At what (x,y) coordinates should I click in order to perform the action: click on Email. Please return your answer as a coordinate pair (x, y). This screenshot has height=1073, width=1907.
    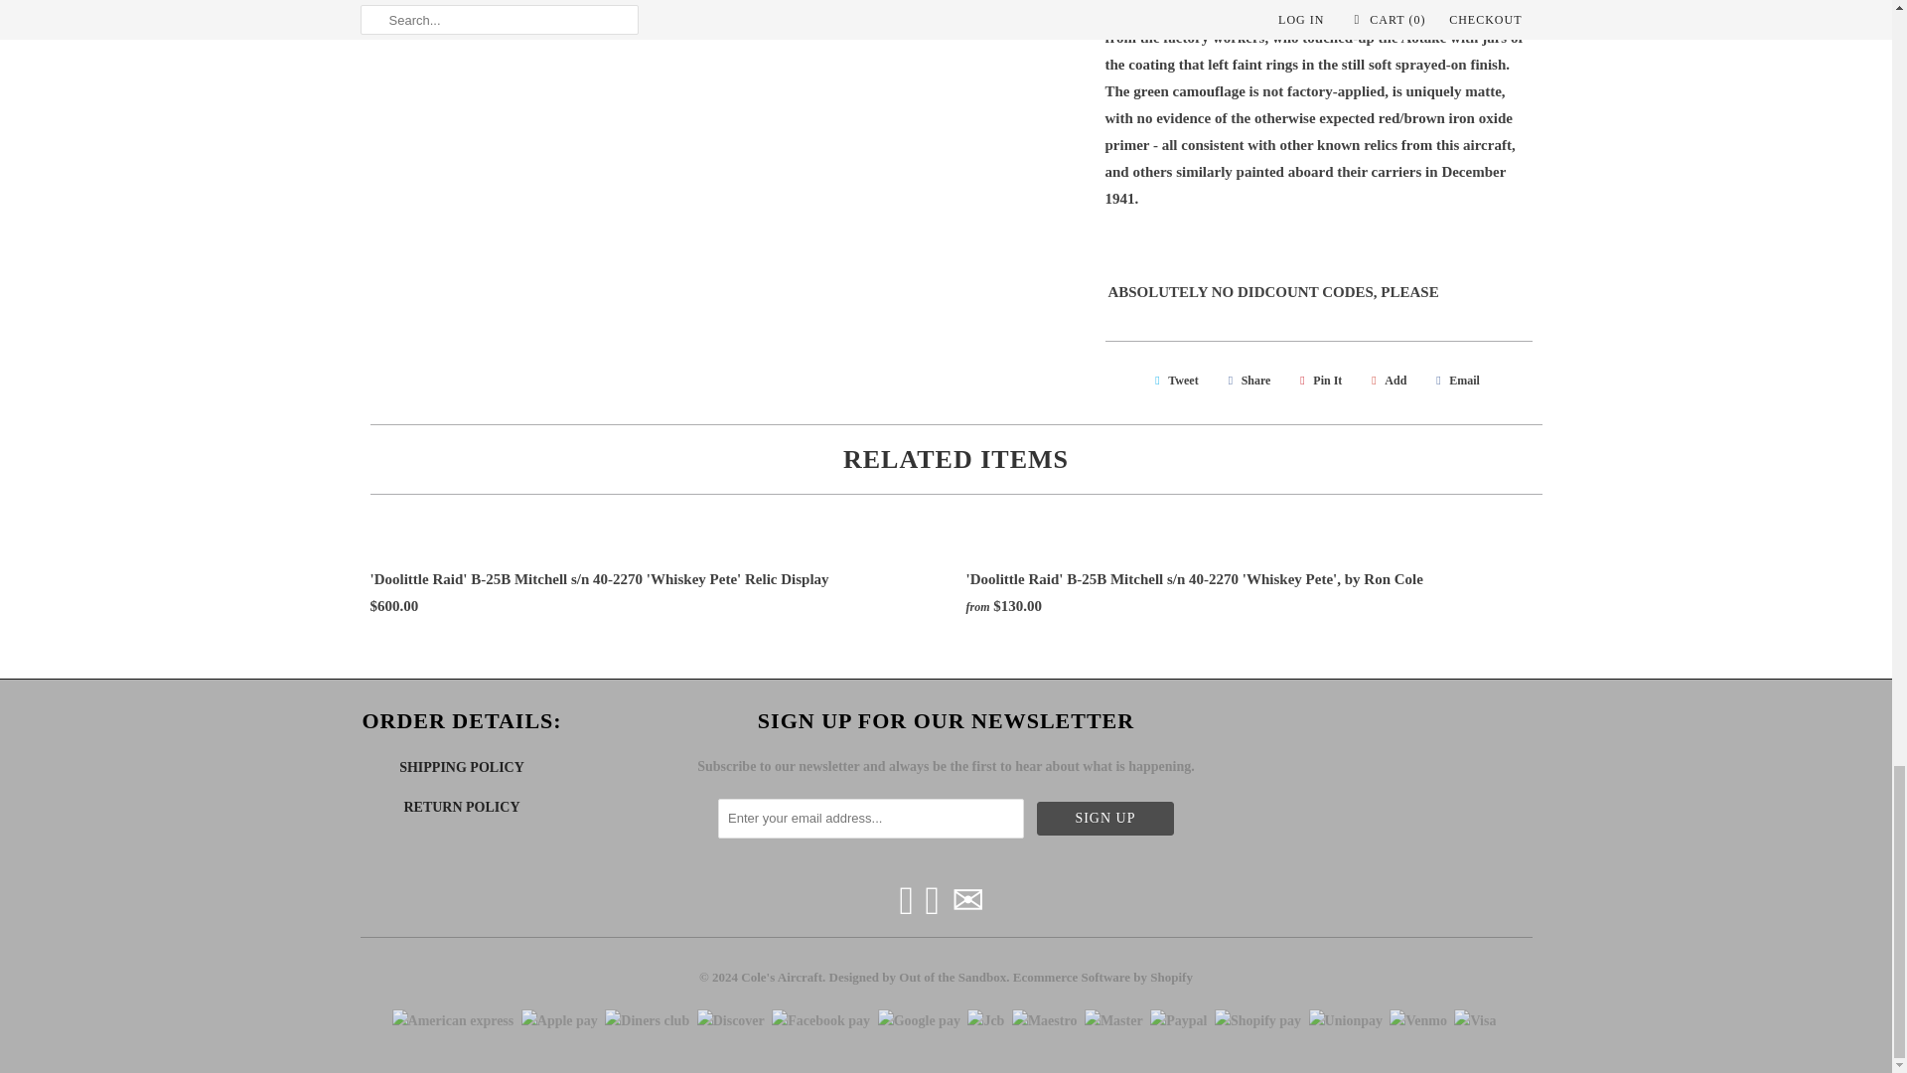
    Looking at the image, I should click on (1454, 380).